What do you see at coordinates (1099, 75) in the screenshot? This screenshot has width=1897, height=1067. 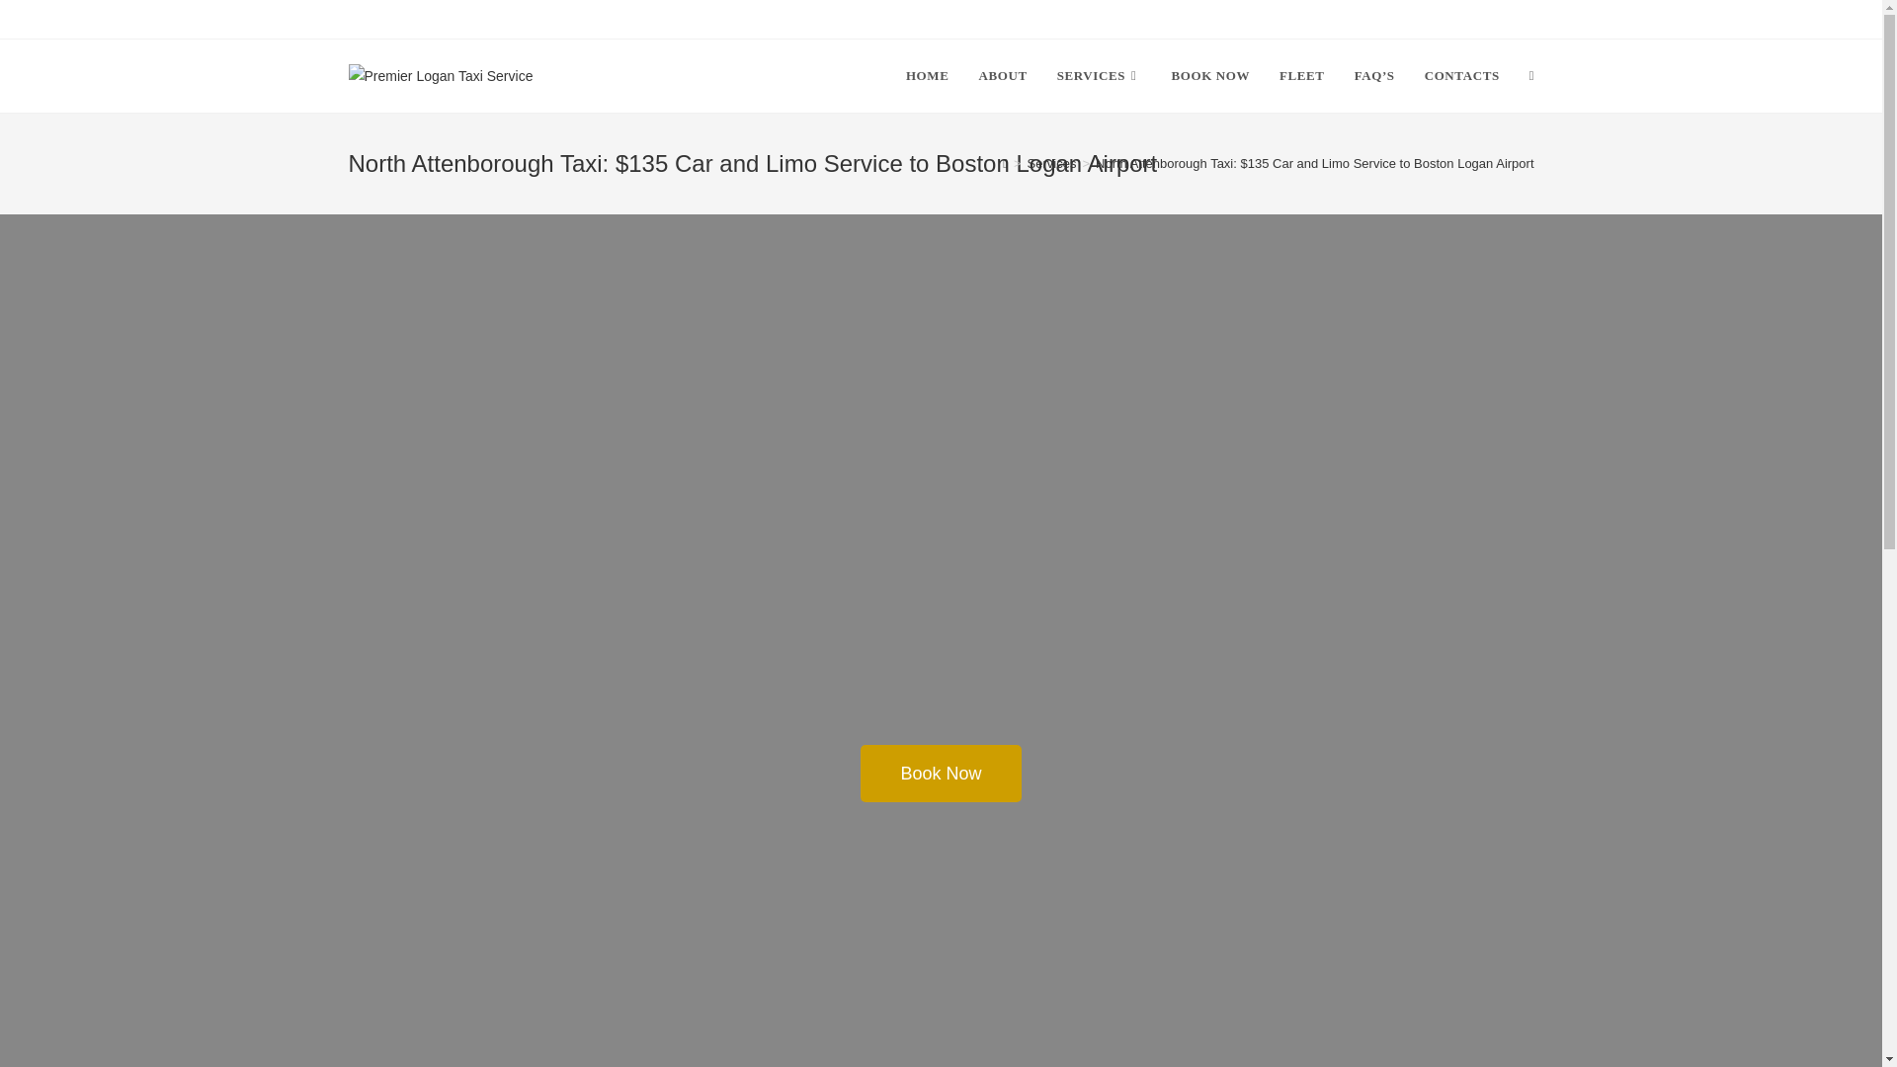 I see `SERVICES` at bounding box center [1099, 75].